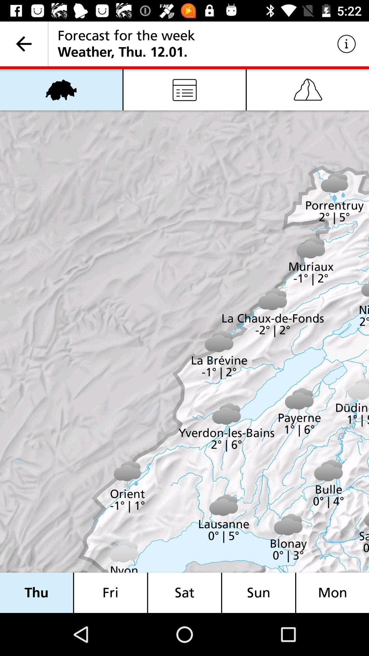 This screenshot has width=369, height=656. Describe the element at coordinates (24, 44) in the screenshot. I see `press item to the left of the forecast for the item` at that location.